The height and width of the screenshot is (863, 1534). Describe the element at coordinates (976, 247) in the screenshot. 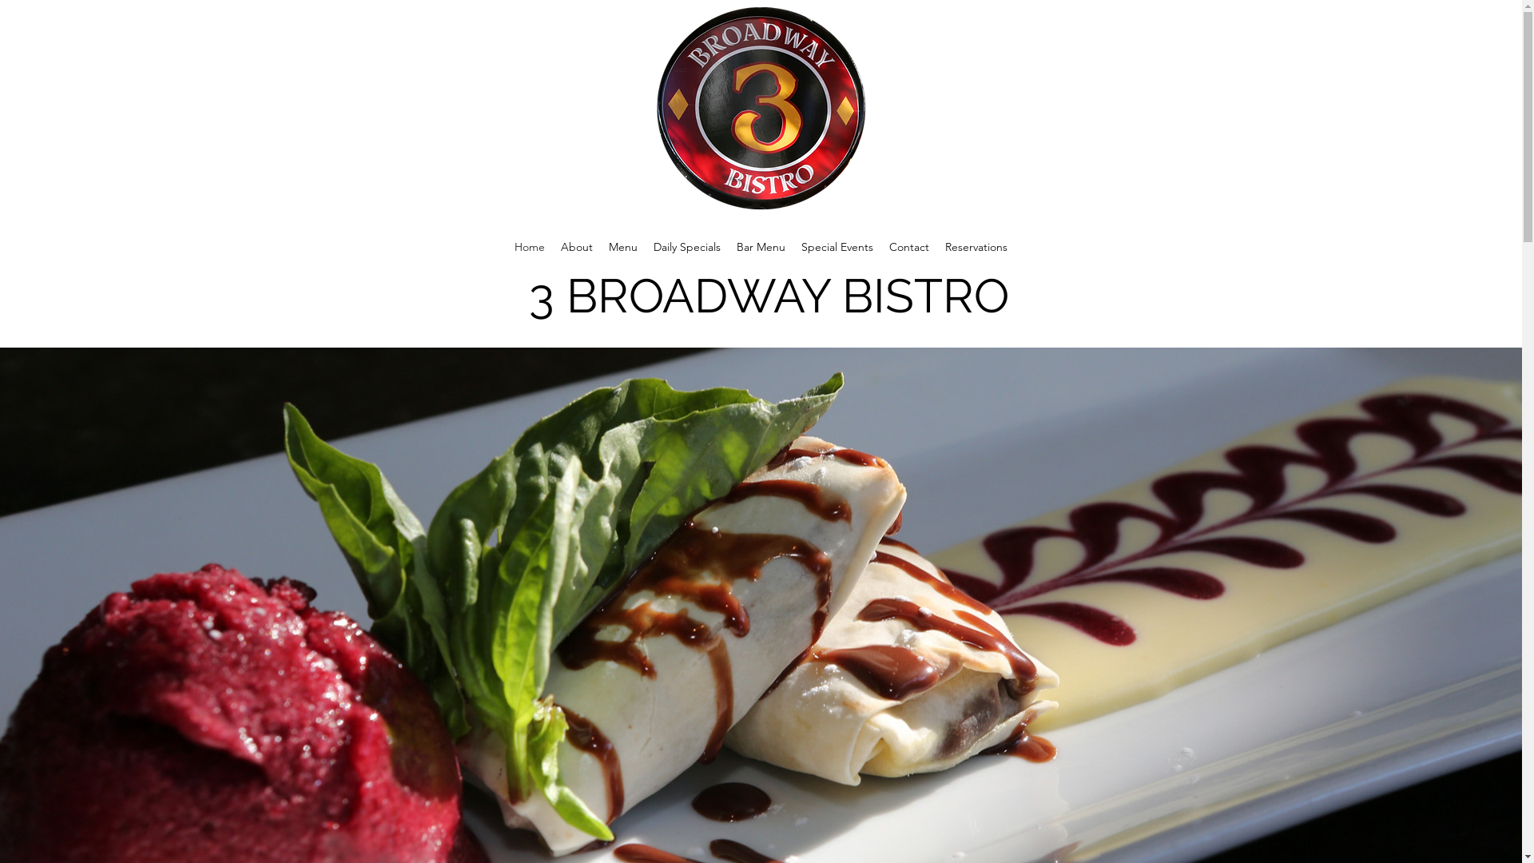

I see `Reservations` at that location.